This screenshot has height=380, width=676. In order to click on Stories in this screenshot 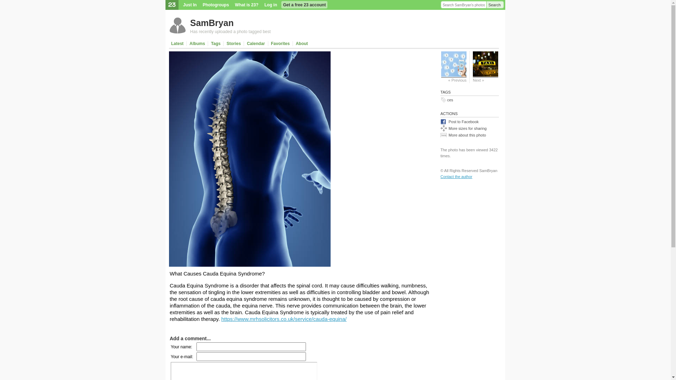, I will do `click(234, 44)`.